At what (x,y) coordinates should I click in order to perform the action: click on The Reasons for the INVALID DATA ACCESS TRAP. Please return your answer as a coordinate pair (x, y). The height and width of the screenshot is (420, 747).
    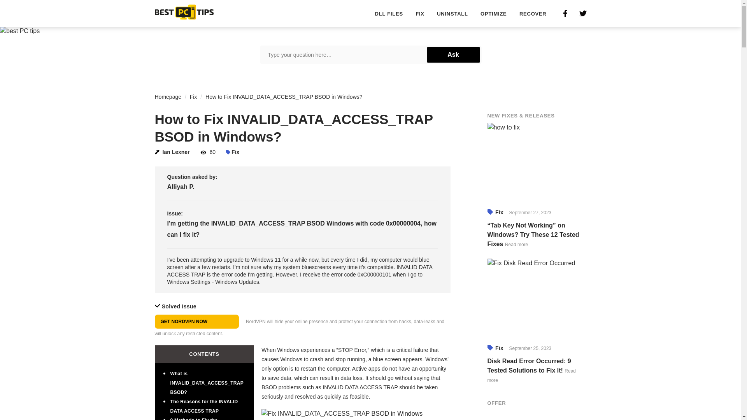
    Looking at the image, I should click on (204, 406).